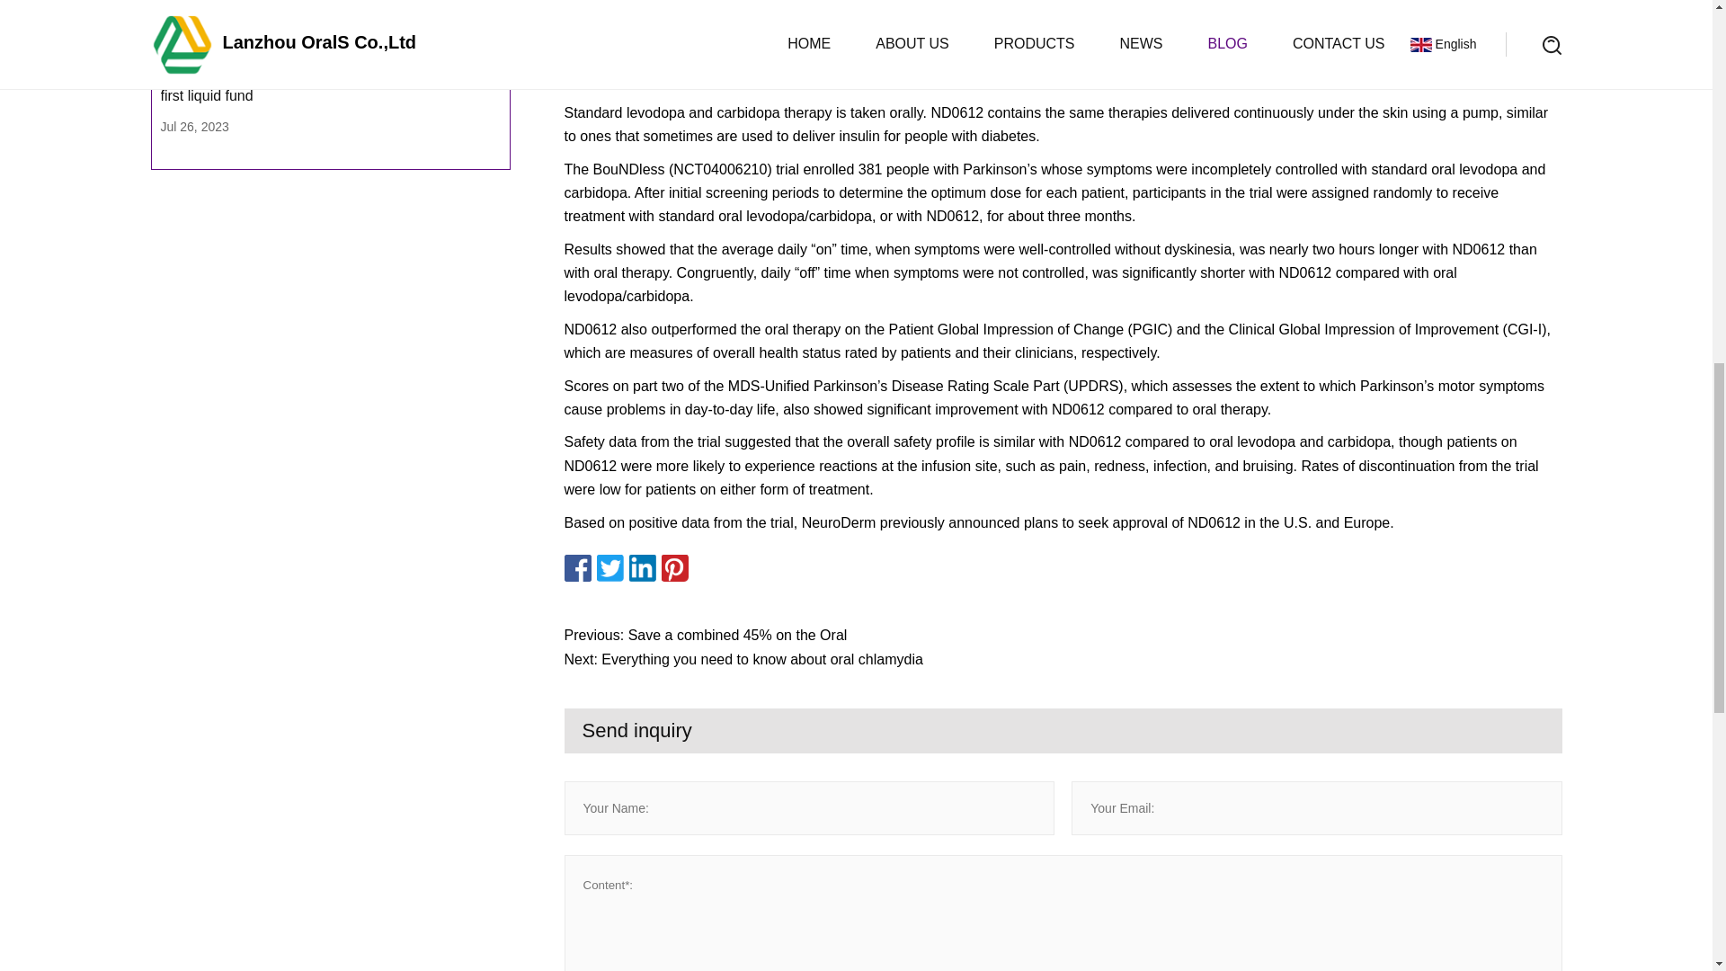 The width and height of the screenshot is (1726, 971). I want to click on Pinterest, so click(674, 567).